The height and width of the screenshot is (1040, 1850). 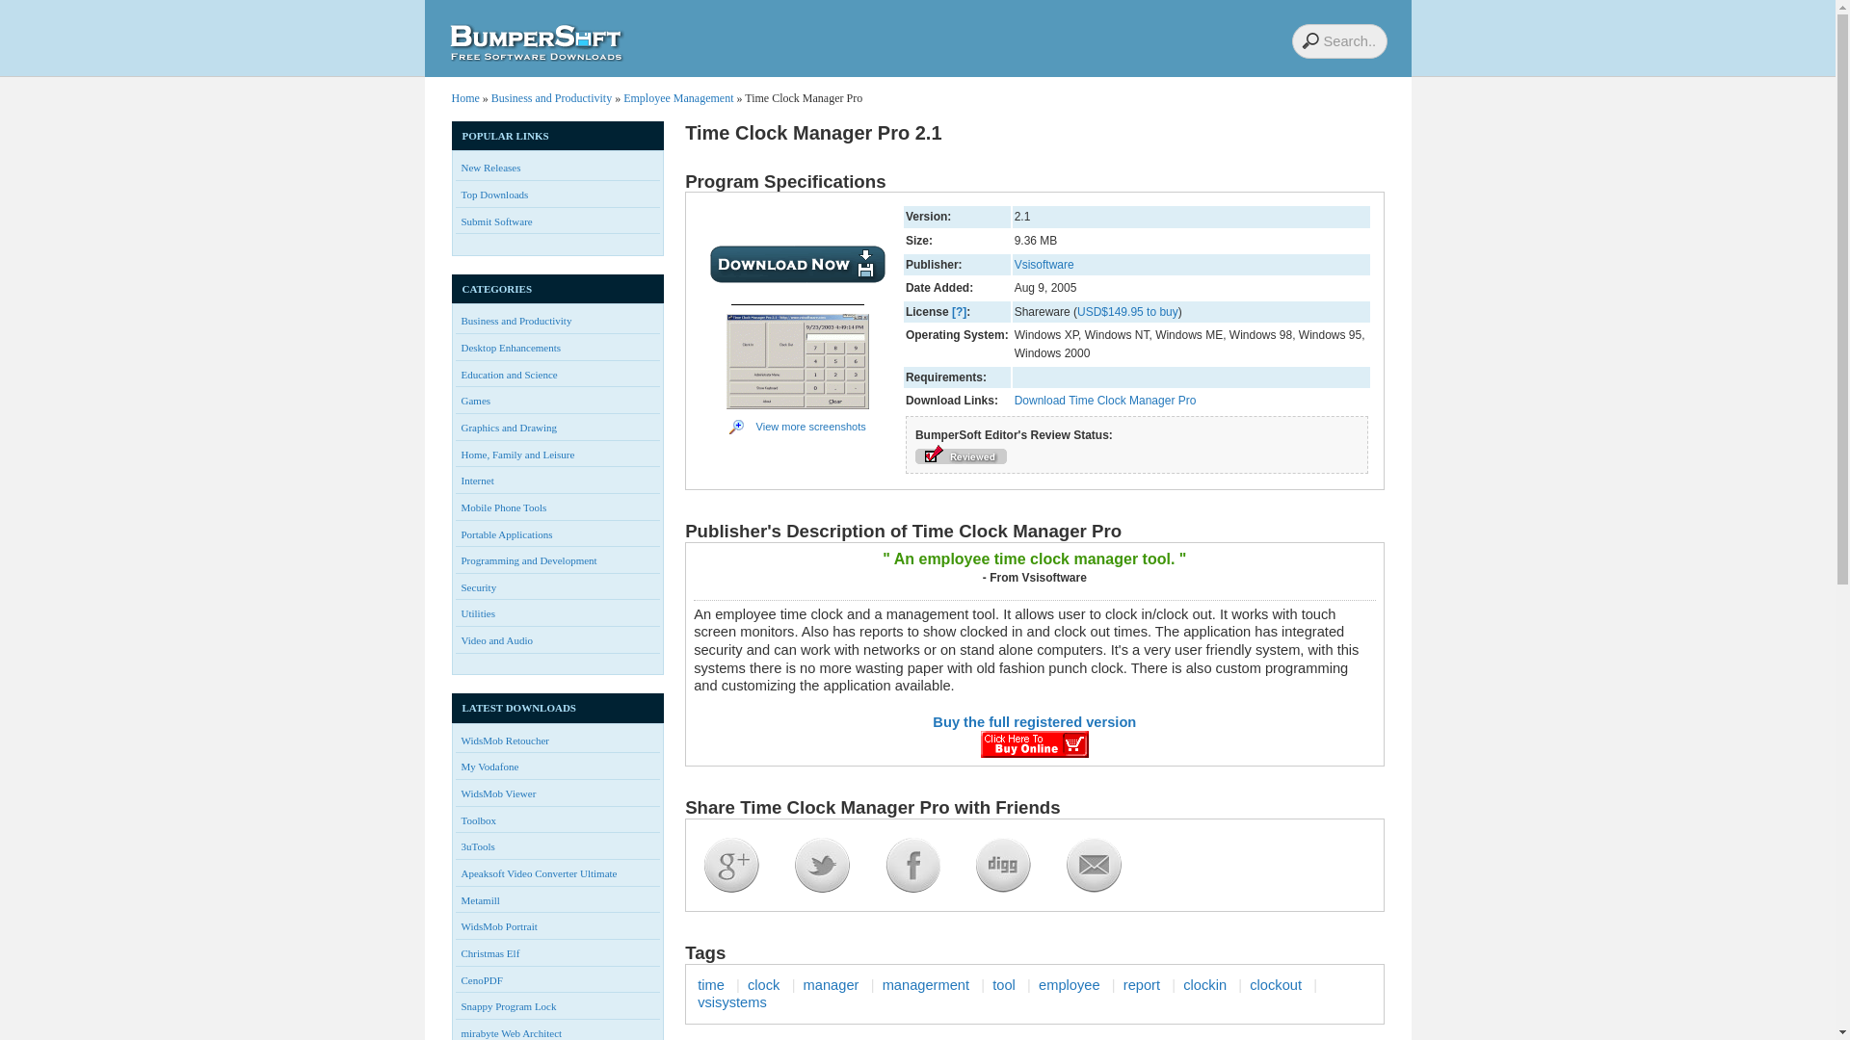 I want to click on time, so click(x=711, y=985).